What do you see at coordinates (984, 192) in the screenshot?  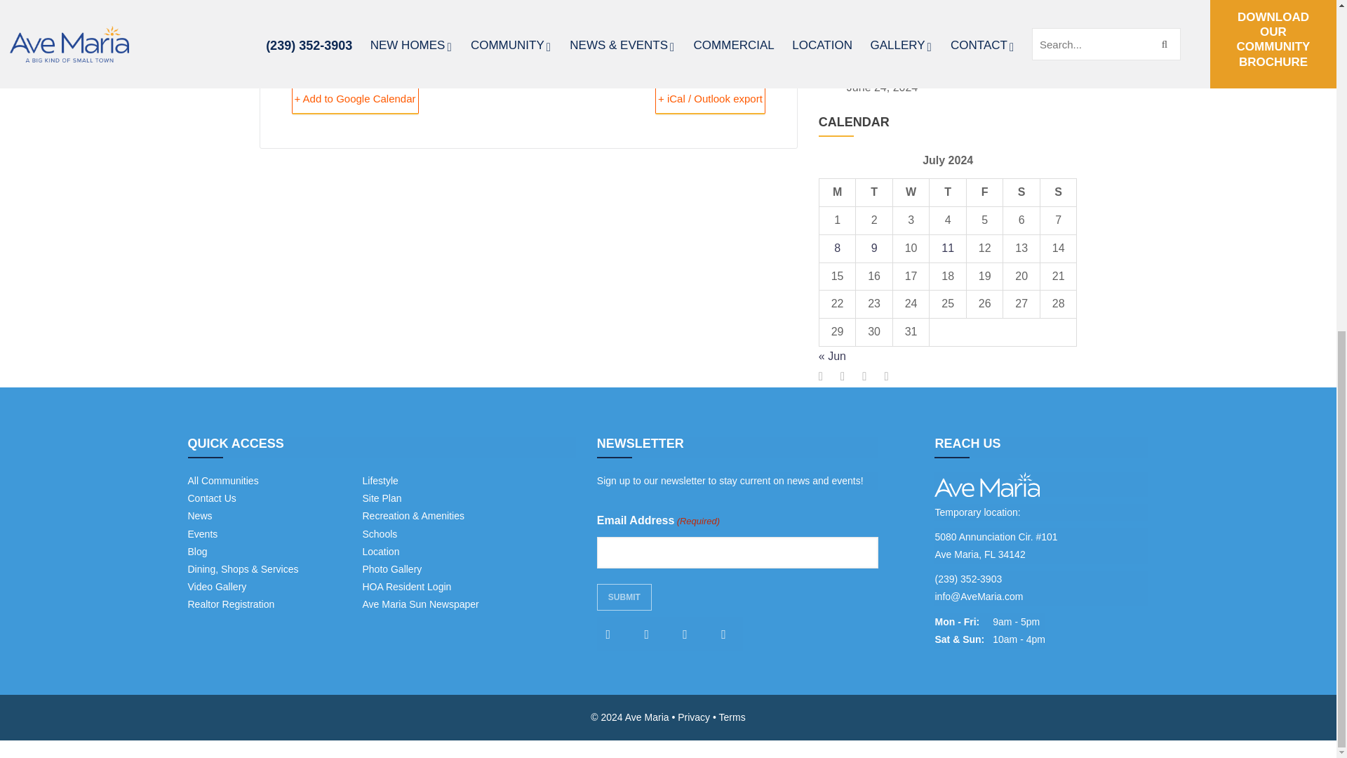 I see `Friday` at bounding box center [984, 192].